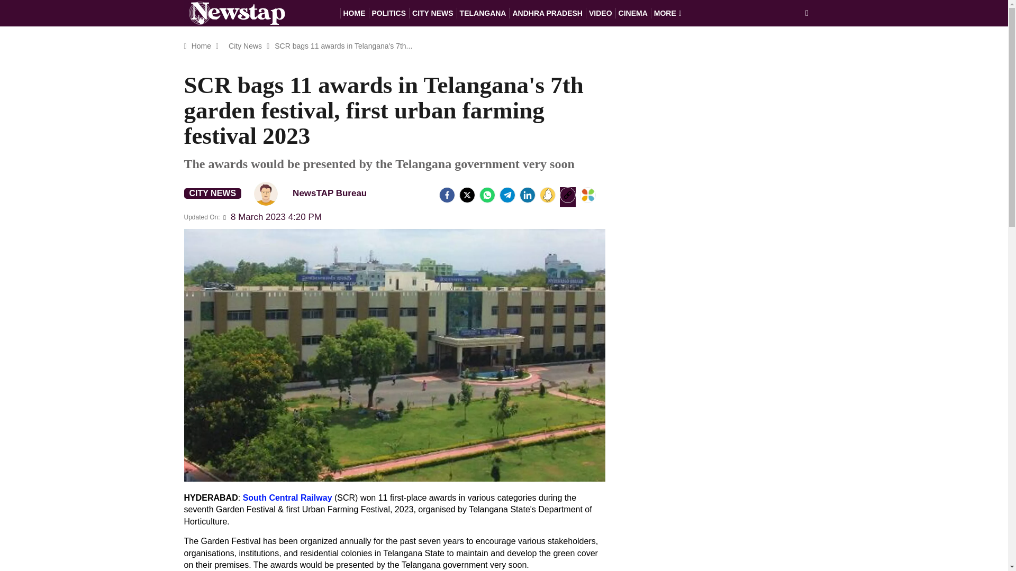 The width and height of the screenshot is (1016, 571). I want to click on CITY NEWS, so click(213, 194).